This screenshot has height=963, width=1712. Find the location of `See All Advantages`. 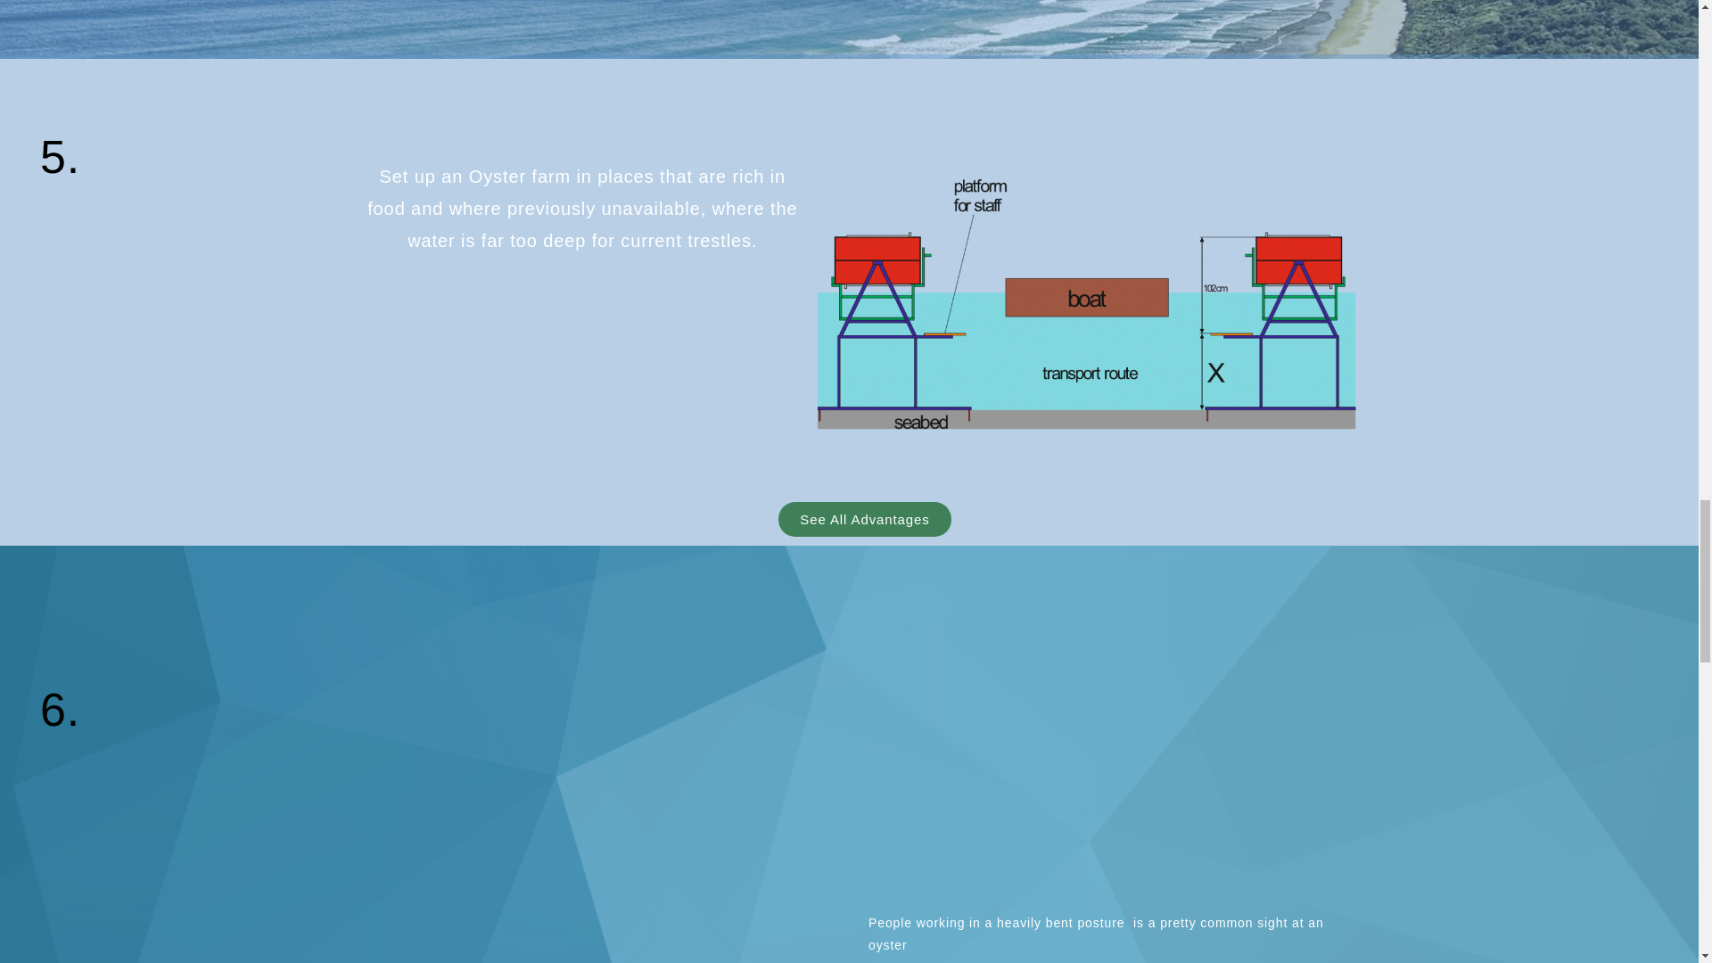

See All Advantages is located at coordinates (864, 519).